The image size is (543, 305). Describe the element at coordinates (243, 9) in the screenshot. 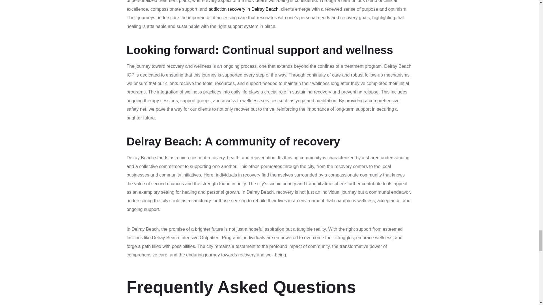

I see `addiction recovery in Delray Beach` at that location.